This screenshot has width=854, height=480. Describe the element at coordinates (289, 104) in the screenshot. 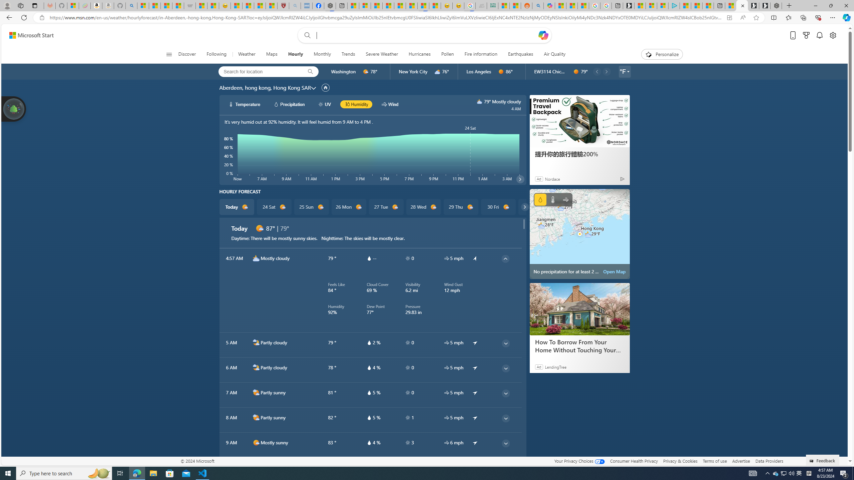

I see `hourlyChart/precipitationWhite Precipitation` at that location.